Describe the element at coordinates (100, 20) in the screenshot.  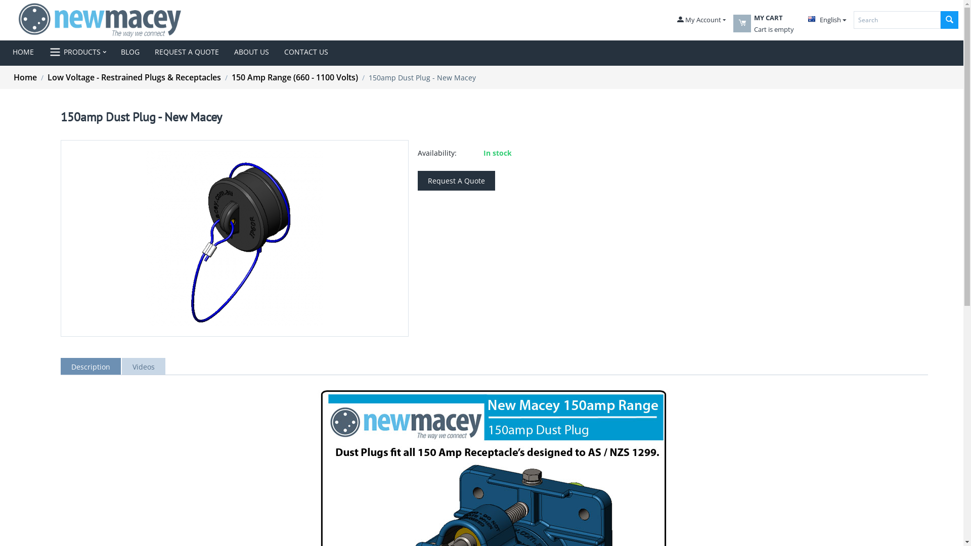
I see `NewMacey Pty Ltd` at that location.